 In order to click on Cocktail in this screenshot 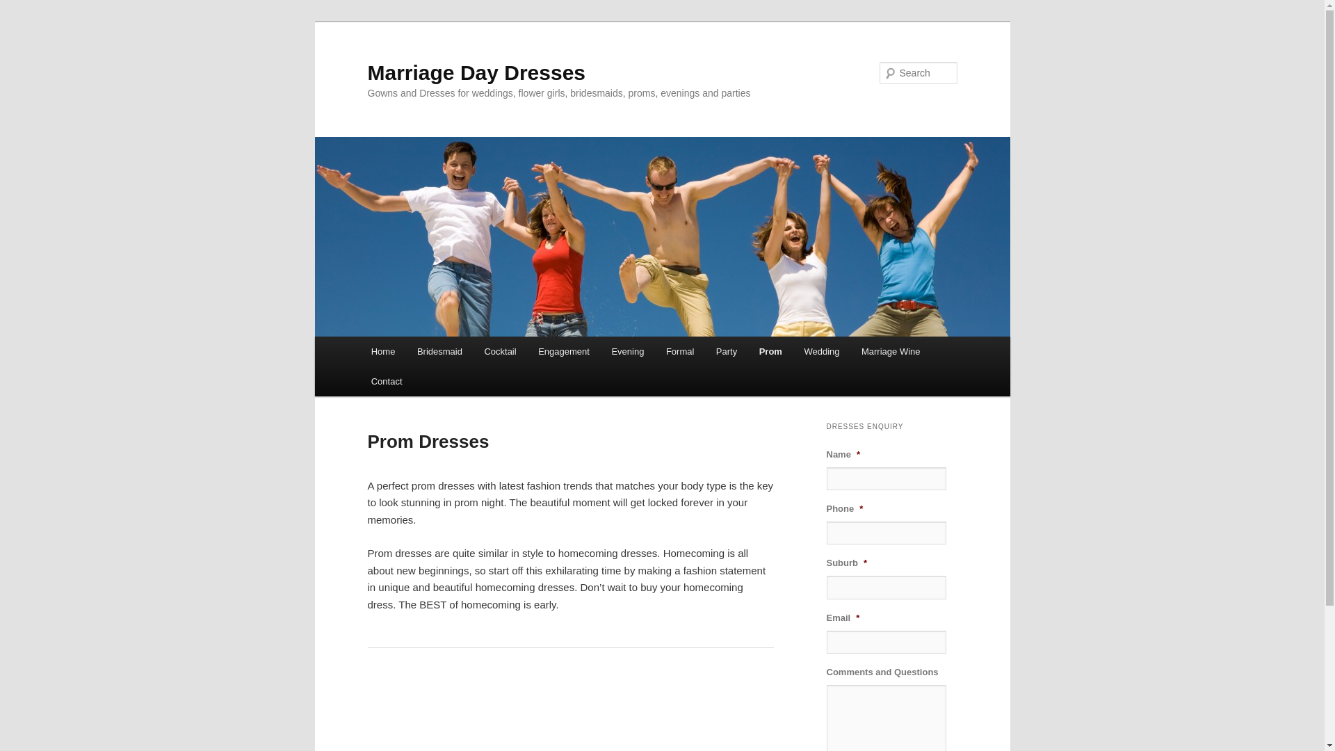, I will do `click(501, 352)`.